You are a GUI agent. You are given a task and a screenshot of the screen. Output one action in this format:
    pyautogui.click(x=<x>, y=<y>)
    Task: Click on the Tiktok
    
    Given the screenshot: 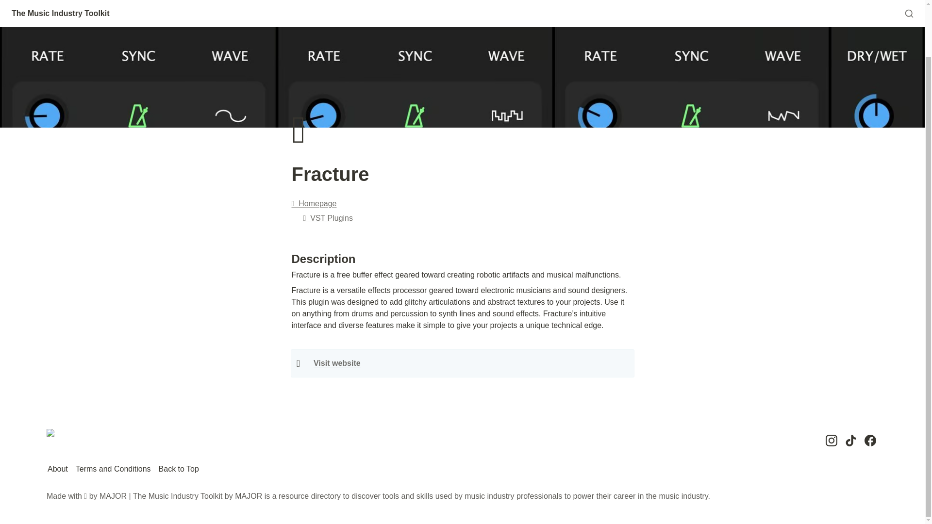 What is the action you would take?
    pyautogui.click(x=850, y=441)
    